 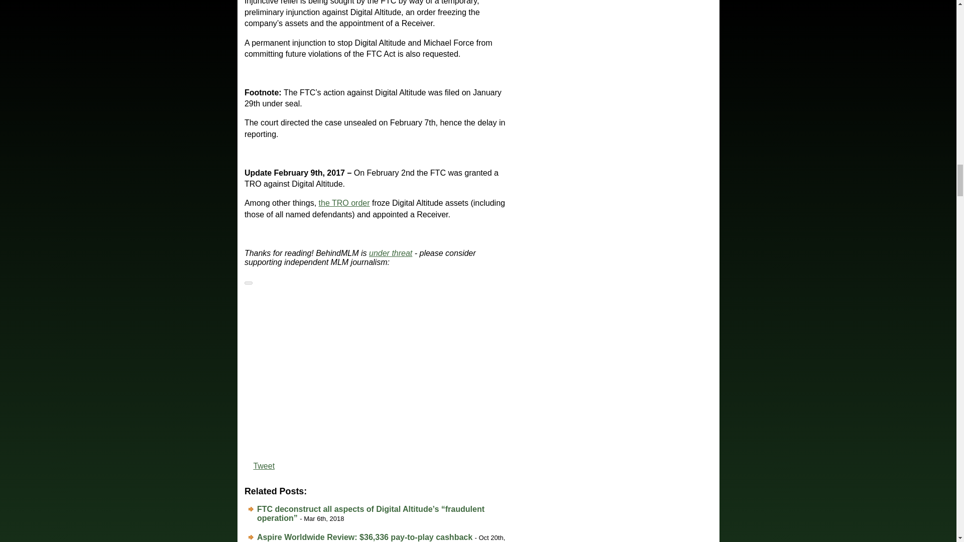 I want to click on the TRO order, so click(x=344, y=203).